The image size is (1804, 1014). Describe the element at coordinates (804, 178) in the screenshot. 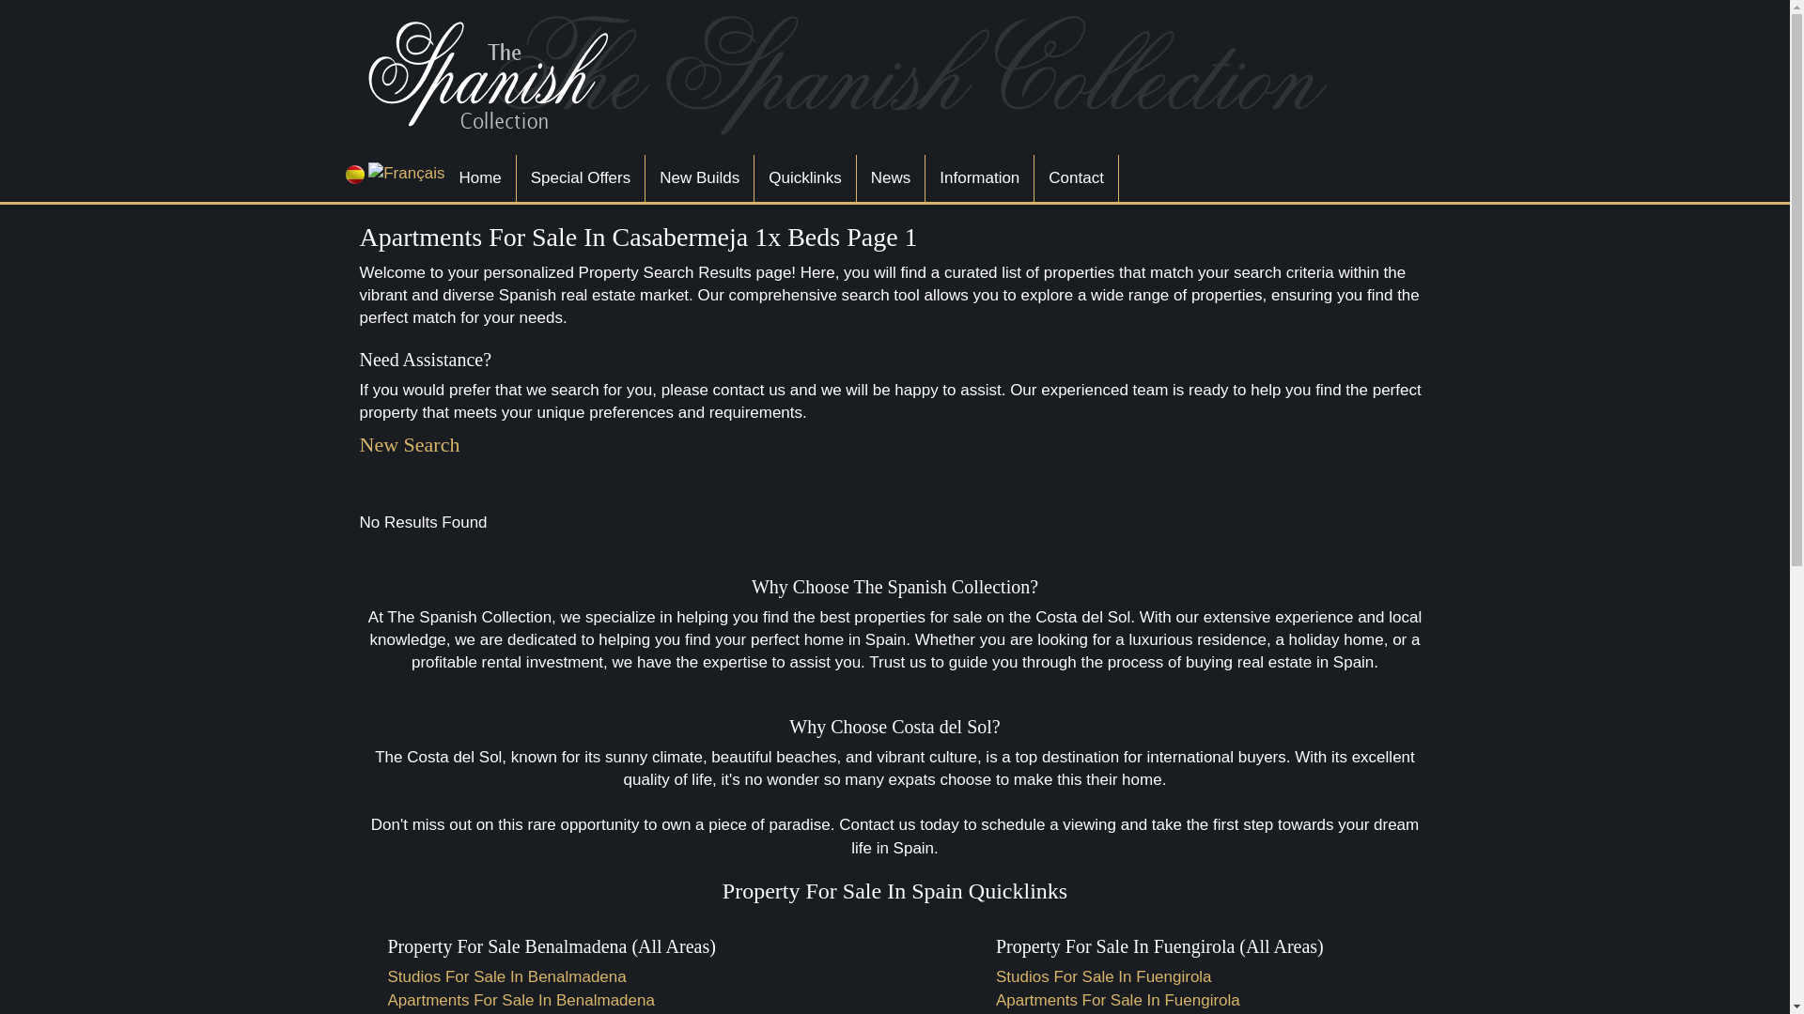

I see `Quicklinks` at that location.